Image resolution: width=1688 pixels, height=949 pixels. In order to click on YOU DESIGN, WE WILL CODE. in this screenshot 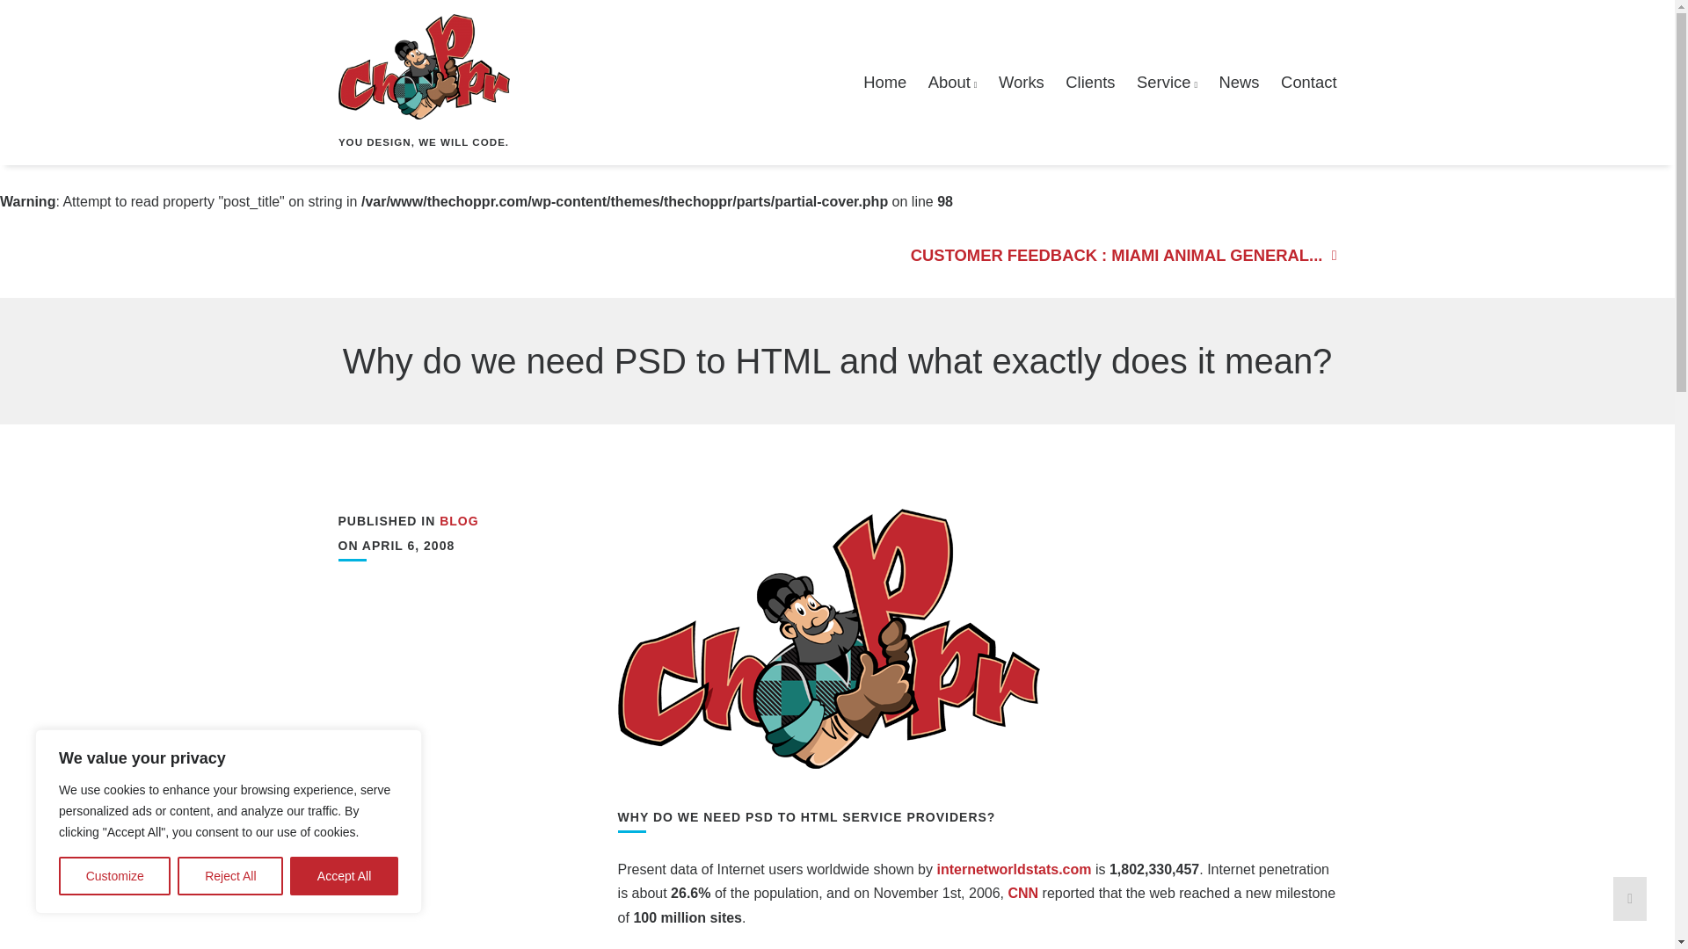, I will do `click(424, 83)`.